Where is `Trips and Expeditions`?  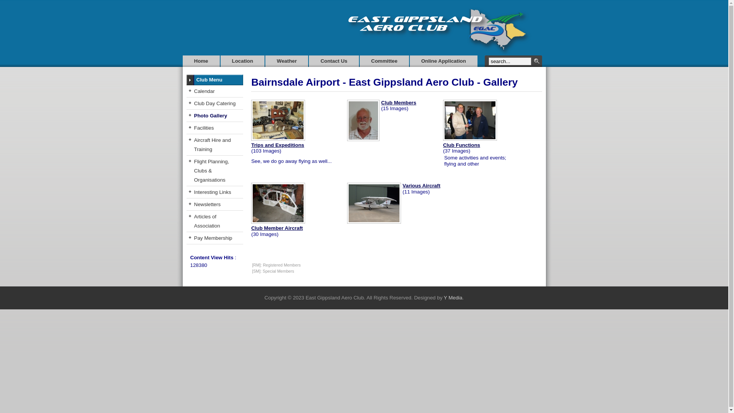 Trips and Expeditions is located at coordinates (278, 145).